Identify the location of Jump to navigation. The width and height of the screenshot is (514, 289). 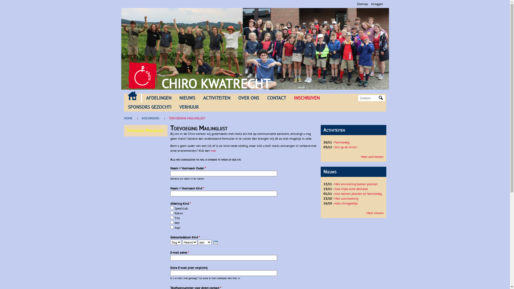
(255, 1).